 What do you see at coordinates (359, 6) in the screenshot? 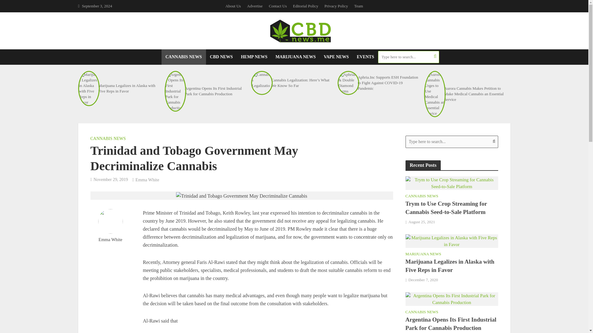
I see `Team` at bounding box center [359, 6].